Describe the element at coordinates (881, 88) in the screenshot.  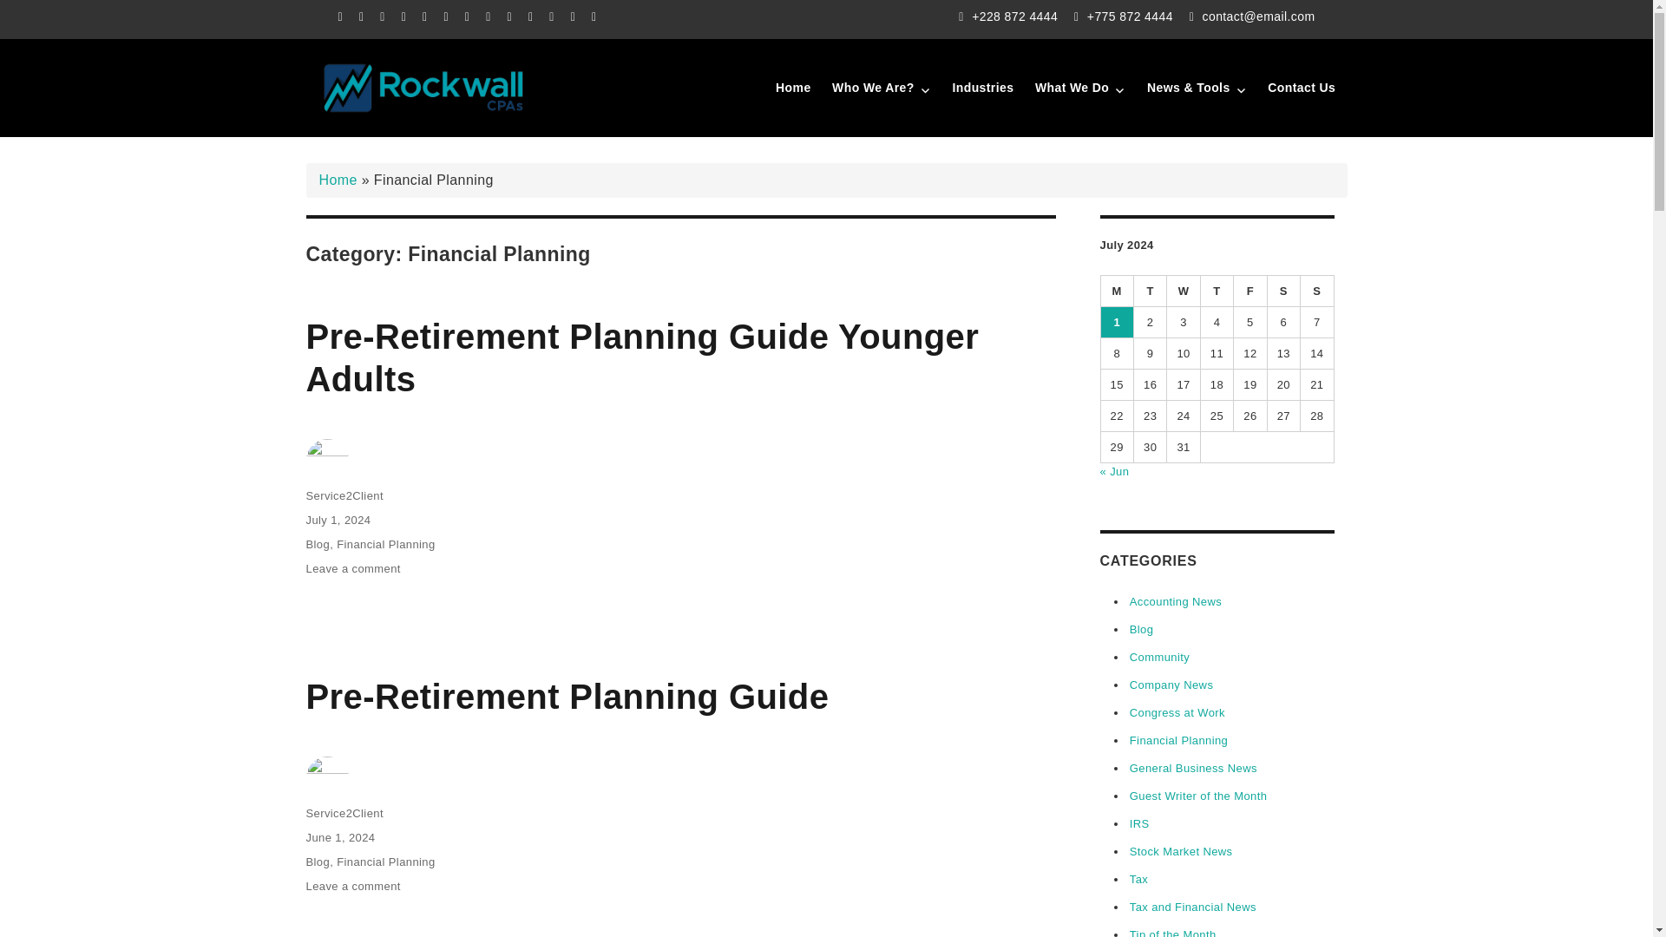
I see `Who We Are?` at that location.